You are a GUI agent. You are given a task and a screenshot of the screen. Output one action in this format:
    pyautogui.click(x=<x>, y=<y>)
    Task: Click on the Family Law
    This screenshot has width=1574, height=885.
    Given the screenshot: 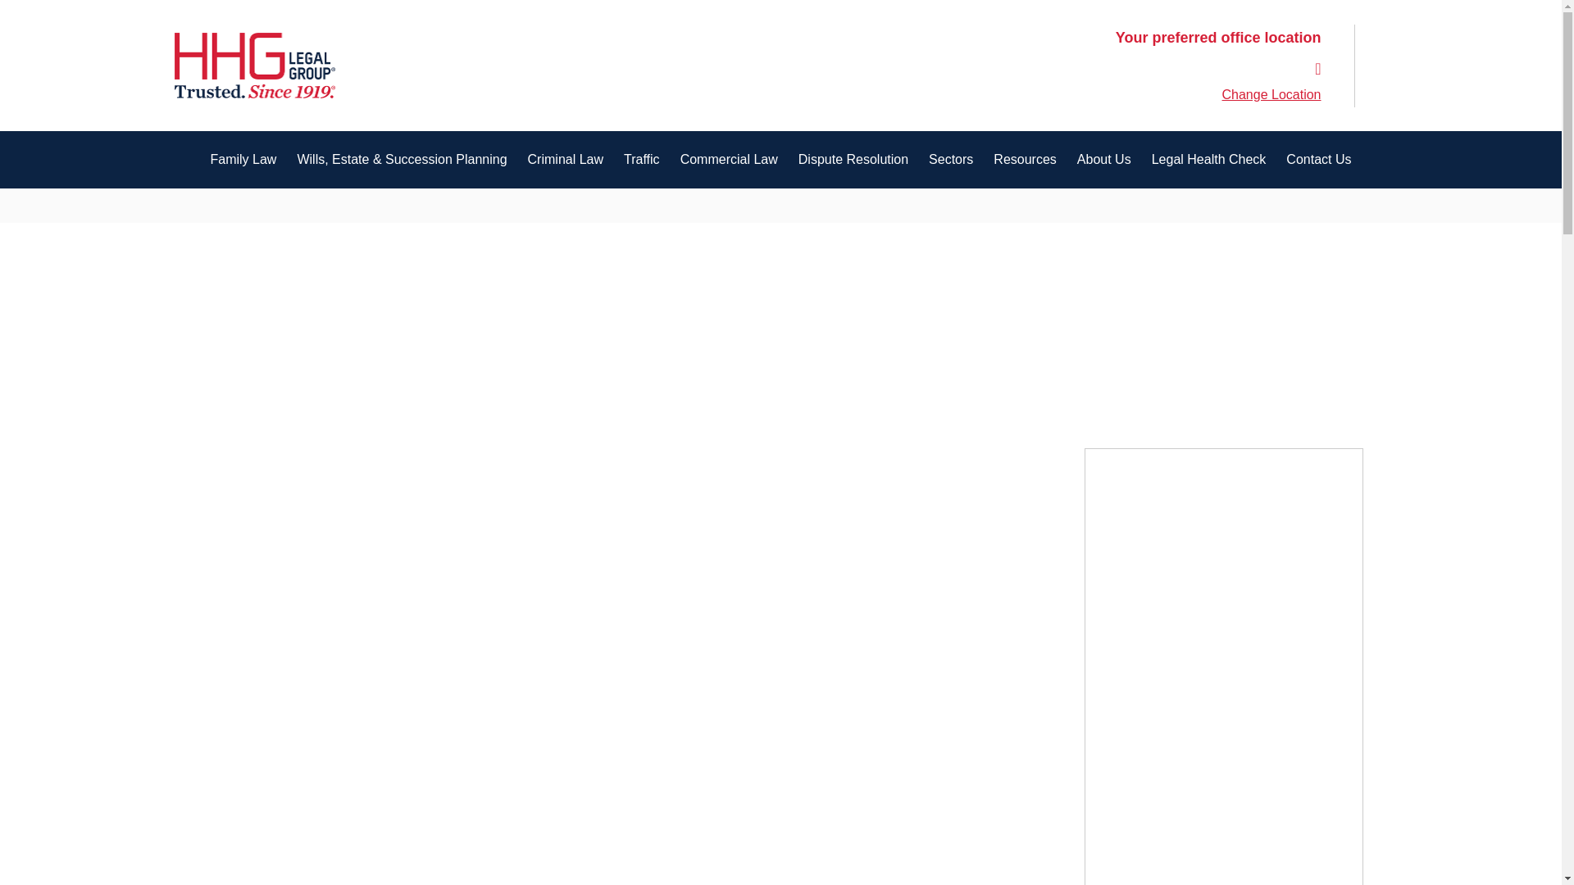 What is the action you would take?
    pyautogui.click(x=243, y=159)
    